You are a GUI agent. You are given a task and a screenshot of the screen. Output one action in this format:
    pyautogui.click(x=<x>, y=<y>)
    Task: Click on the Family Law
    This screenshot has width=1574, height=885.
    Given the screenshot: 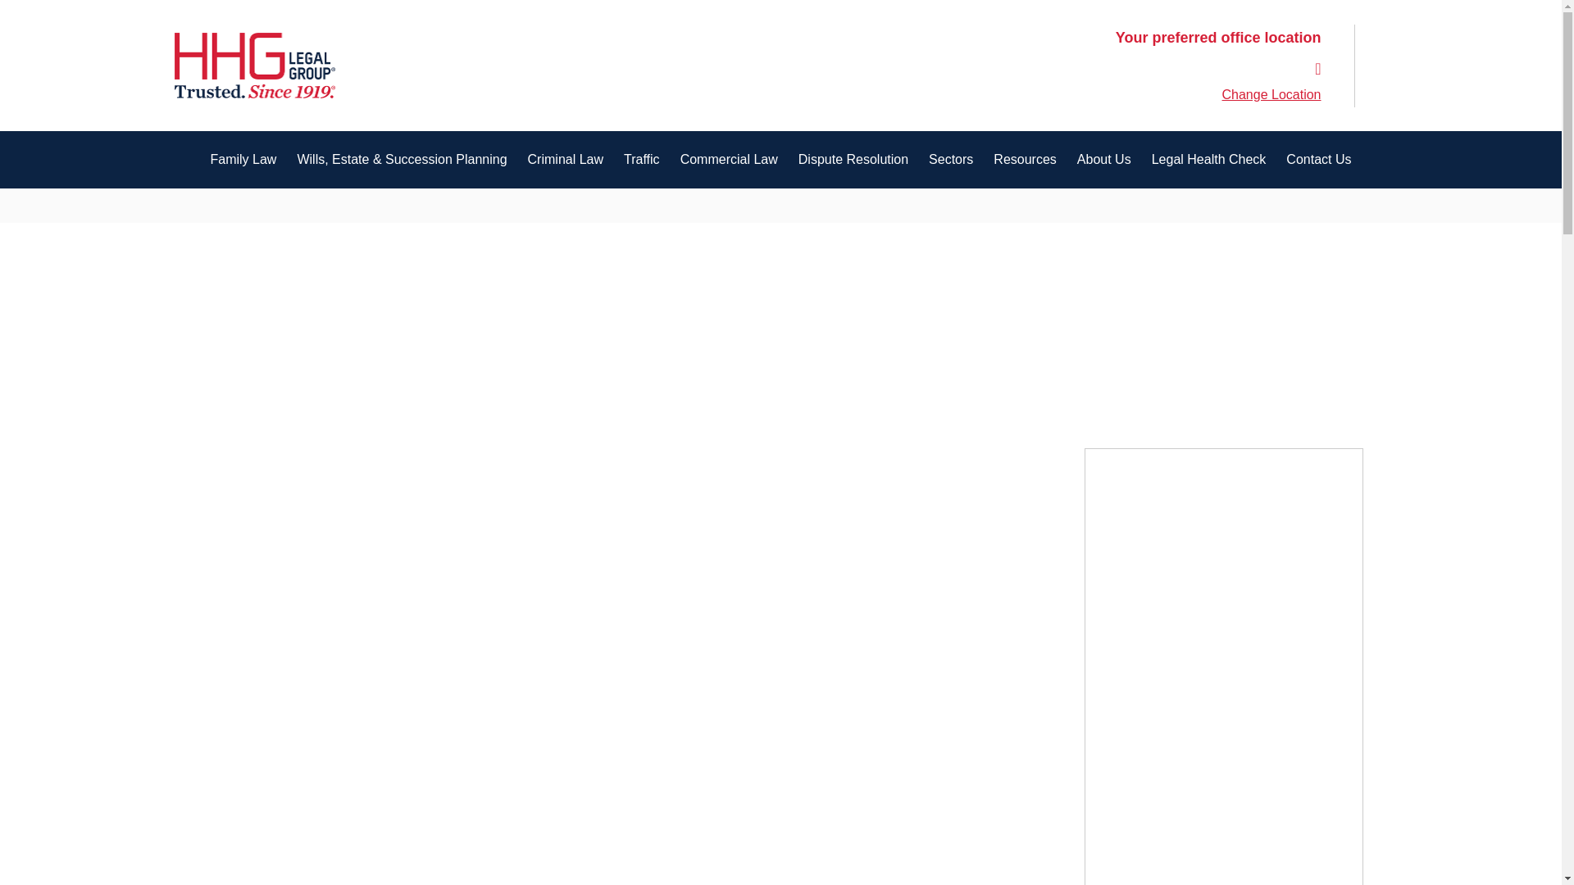 What is the action you would take?
    pyautogui.click(x=243, y=159)
    